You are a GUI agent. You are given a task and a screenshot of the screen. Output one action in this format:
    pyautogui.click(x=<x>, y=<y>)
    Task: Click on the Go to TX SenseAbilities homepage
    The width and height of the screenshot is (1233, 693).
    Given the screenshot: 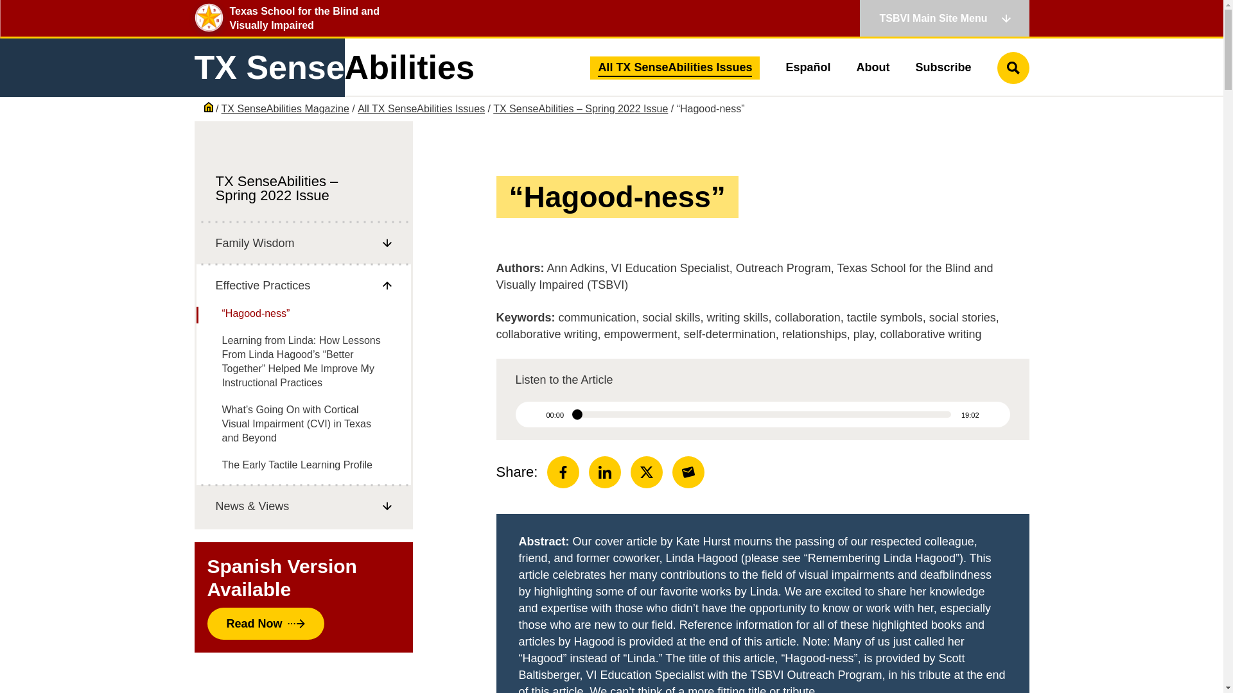 What is the action you would take?
    pyautogui.click(x=333, y=68)
    